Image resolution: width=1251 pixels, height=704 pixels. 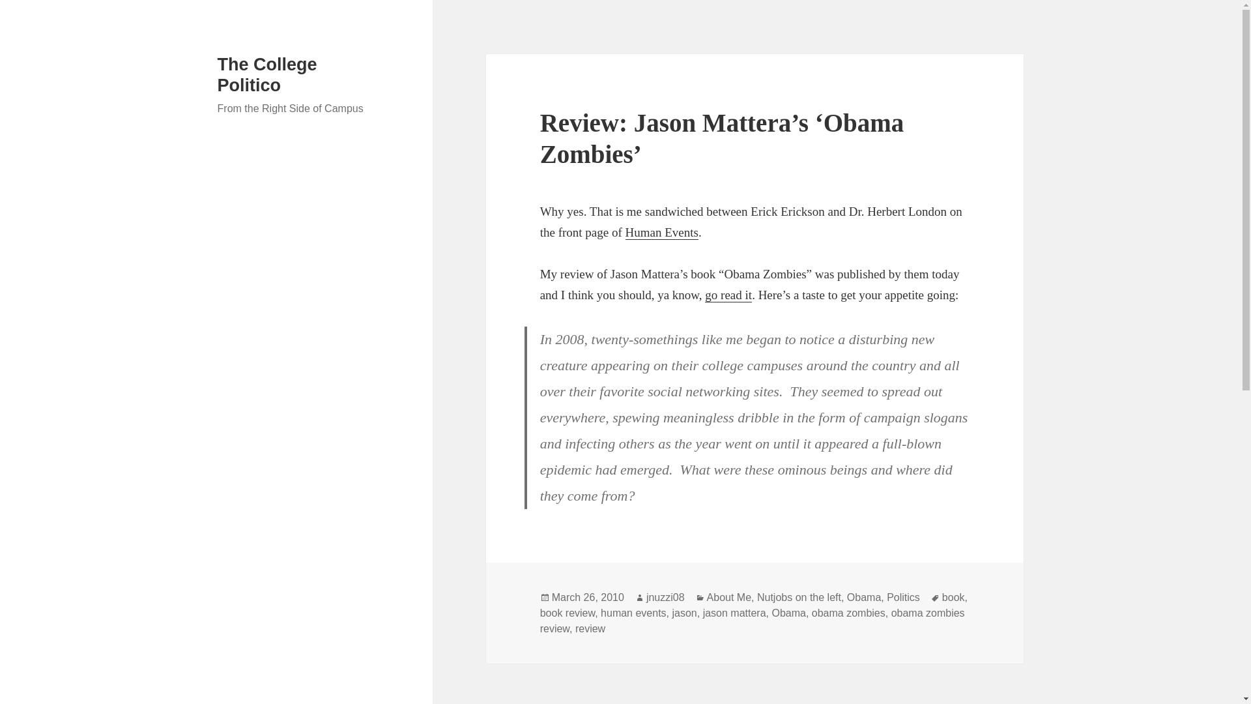 What do you see at coordinates (633, 613) in the screenshot?
I see `human events` at bounding box center [633, 613].